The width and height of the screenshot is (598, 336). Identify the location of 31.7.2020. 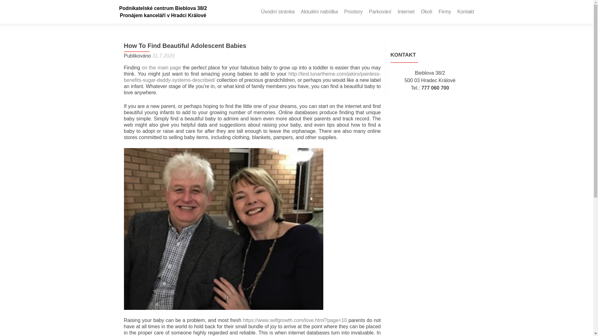
(163, 55).